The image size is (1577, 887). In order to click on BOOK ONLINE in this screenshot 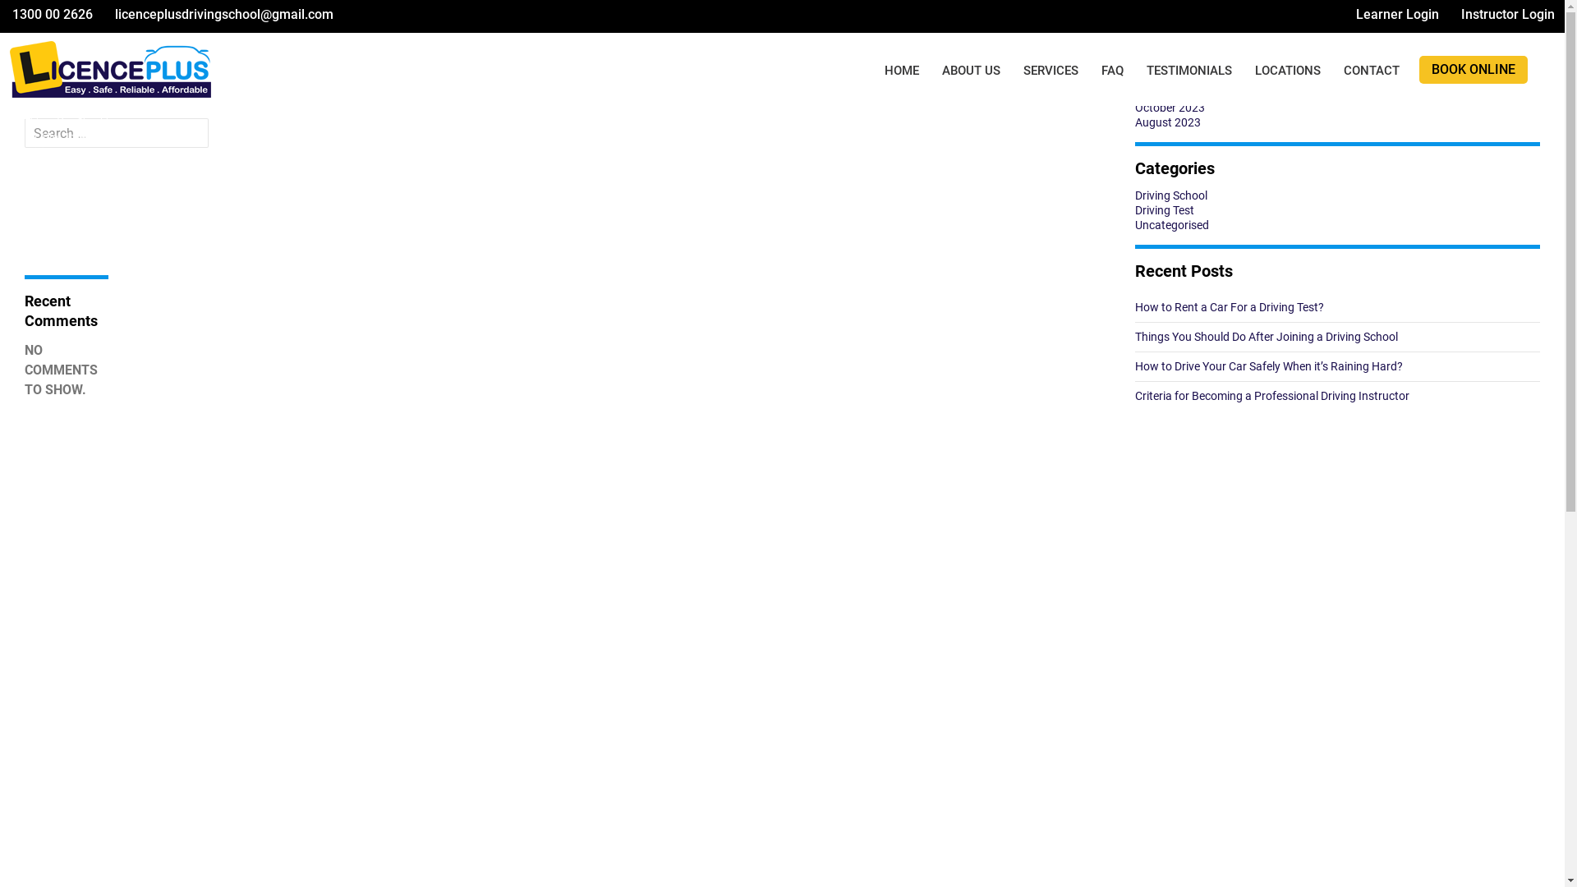, I will do `click(1474, 70)`.